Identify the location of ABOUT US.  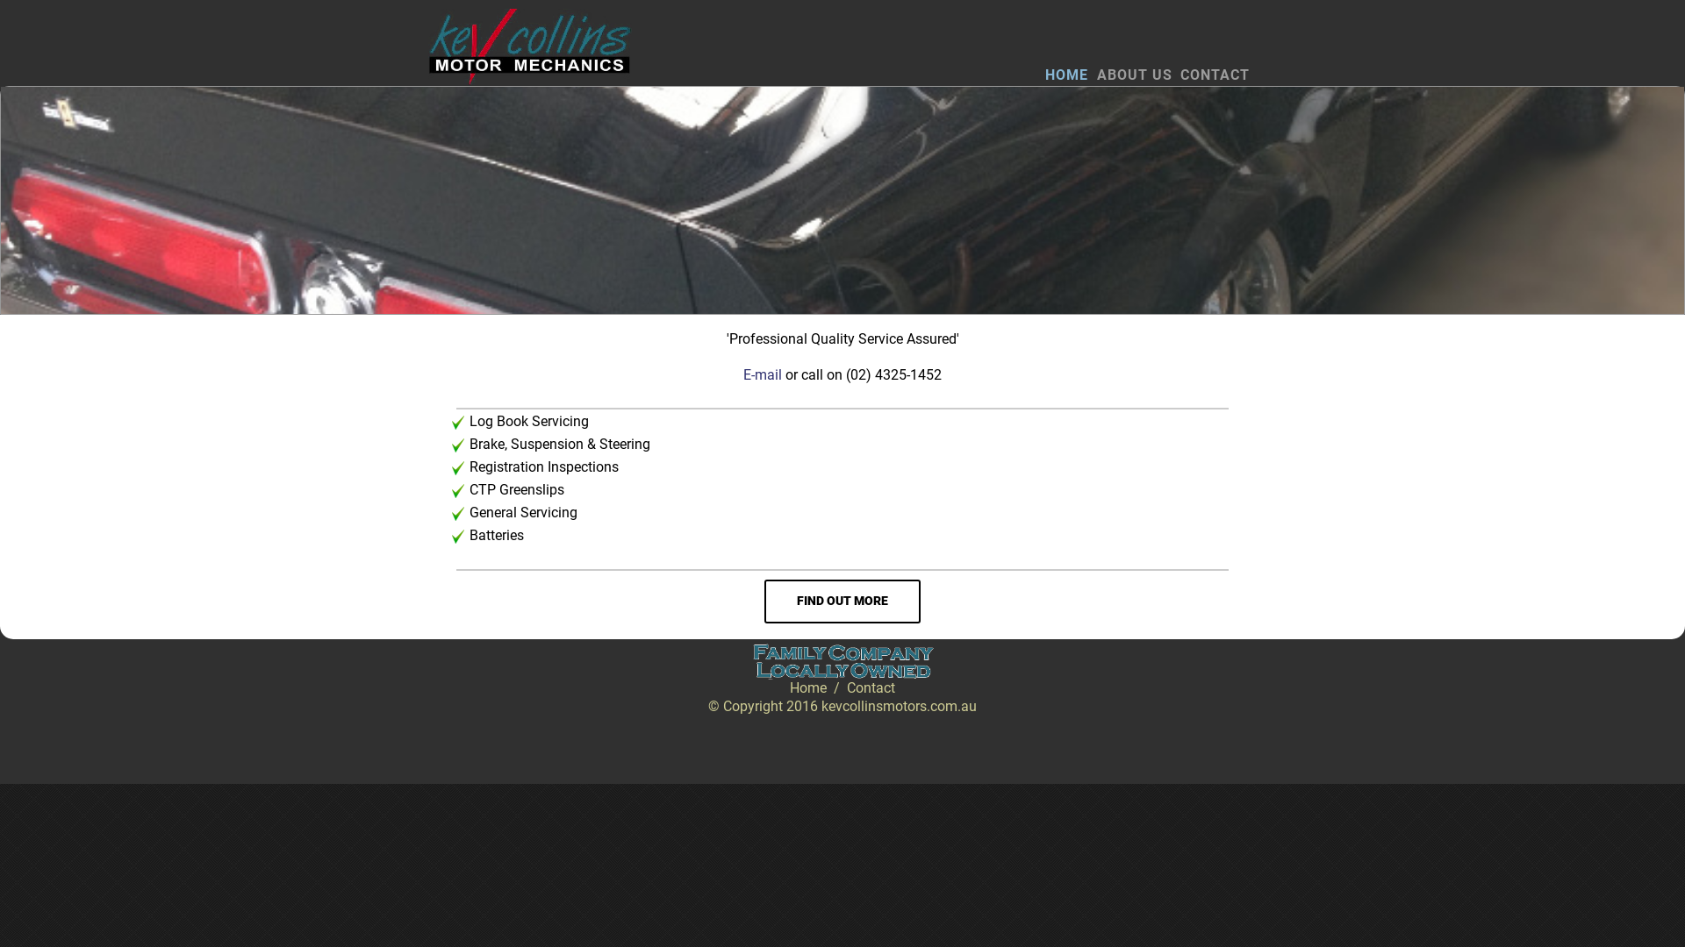
(1135, 75).